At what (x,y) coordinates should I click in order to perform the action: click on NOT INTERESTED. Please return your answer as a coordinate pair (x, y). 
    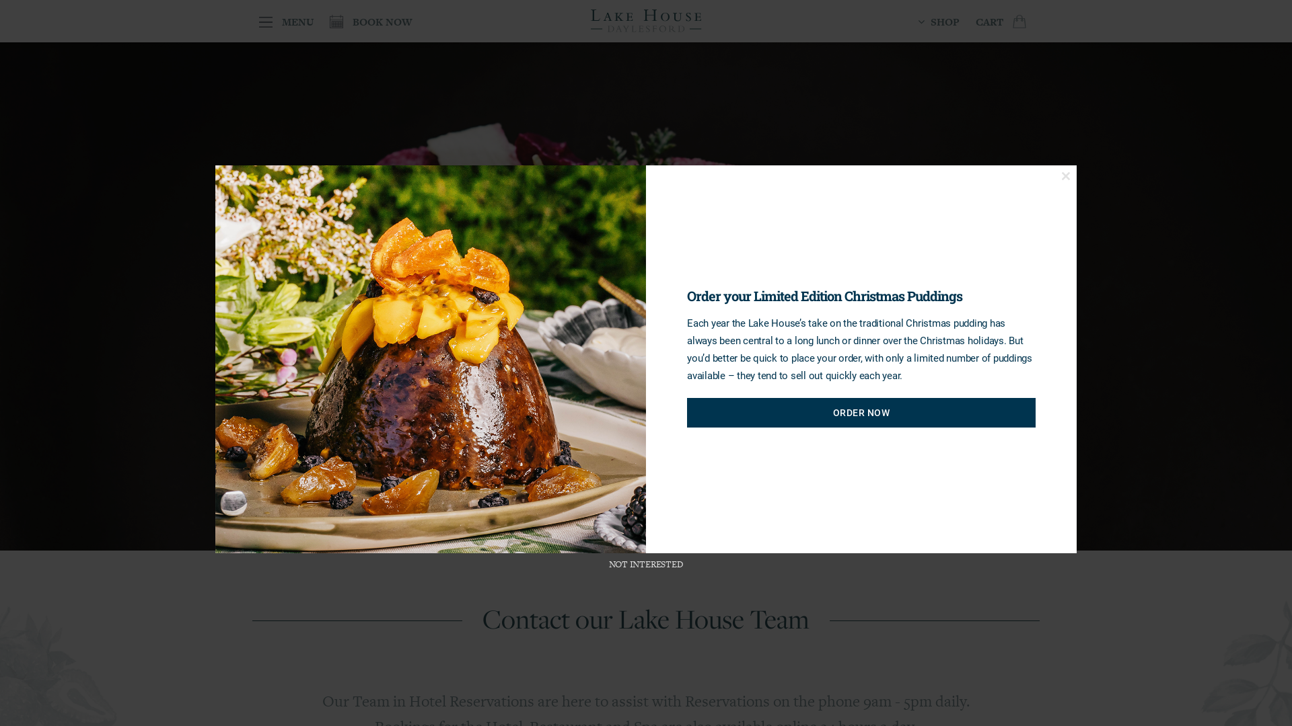
    Looking at the image, I should click on (646, 565).